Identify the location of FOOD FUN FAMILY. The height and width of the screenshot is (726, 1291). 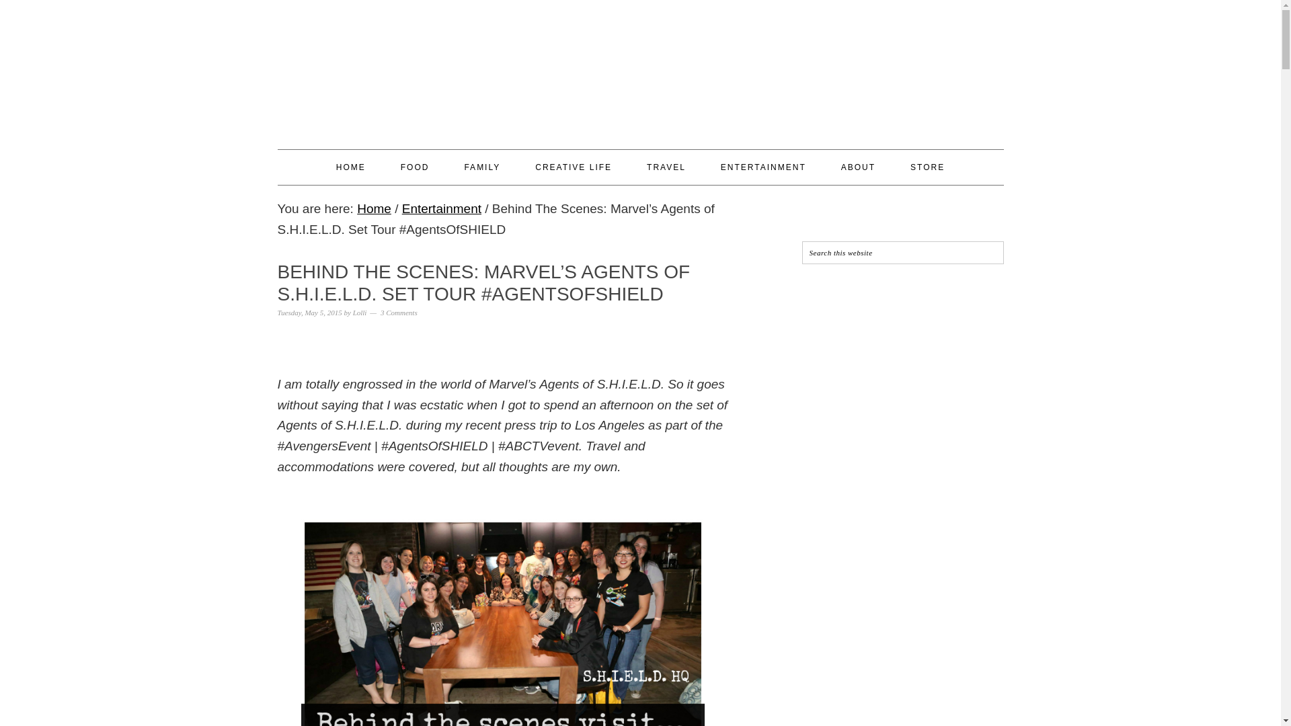
(640, 69).